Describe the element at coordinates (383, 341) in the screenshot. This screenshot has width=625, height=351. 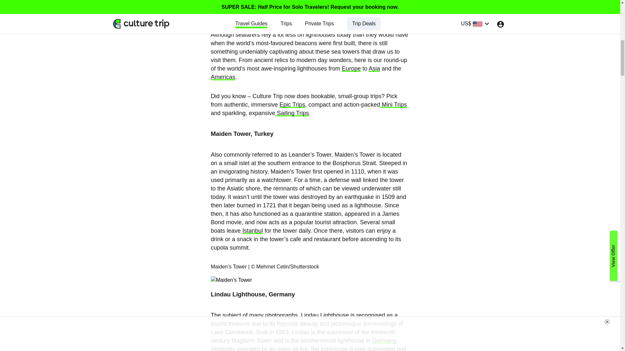
I see `Germany` at that location.